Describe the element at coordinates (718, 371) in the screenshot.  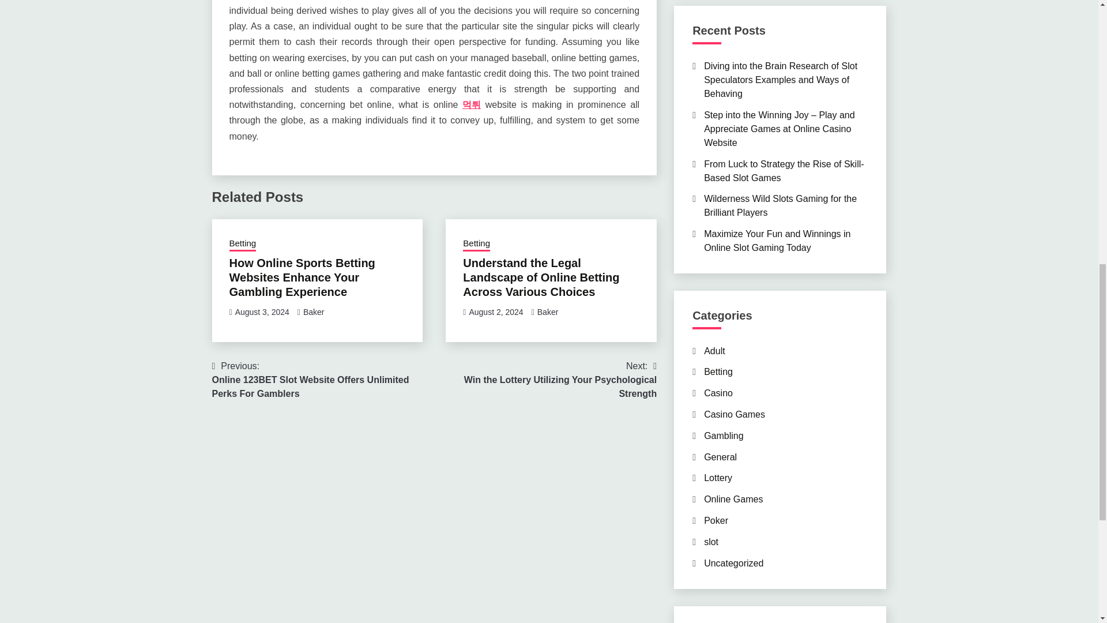
I see `Betting` at that location.